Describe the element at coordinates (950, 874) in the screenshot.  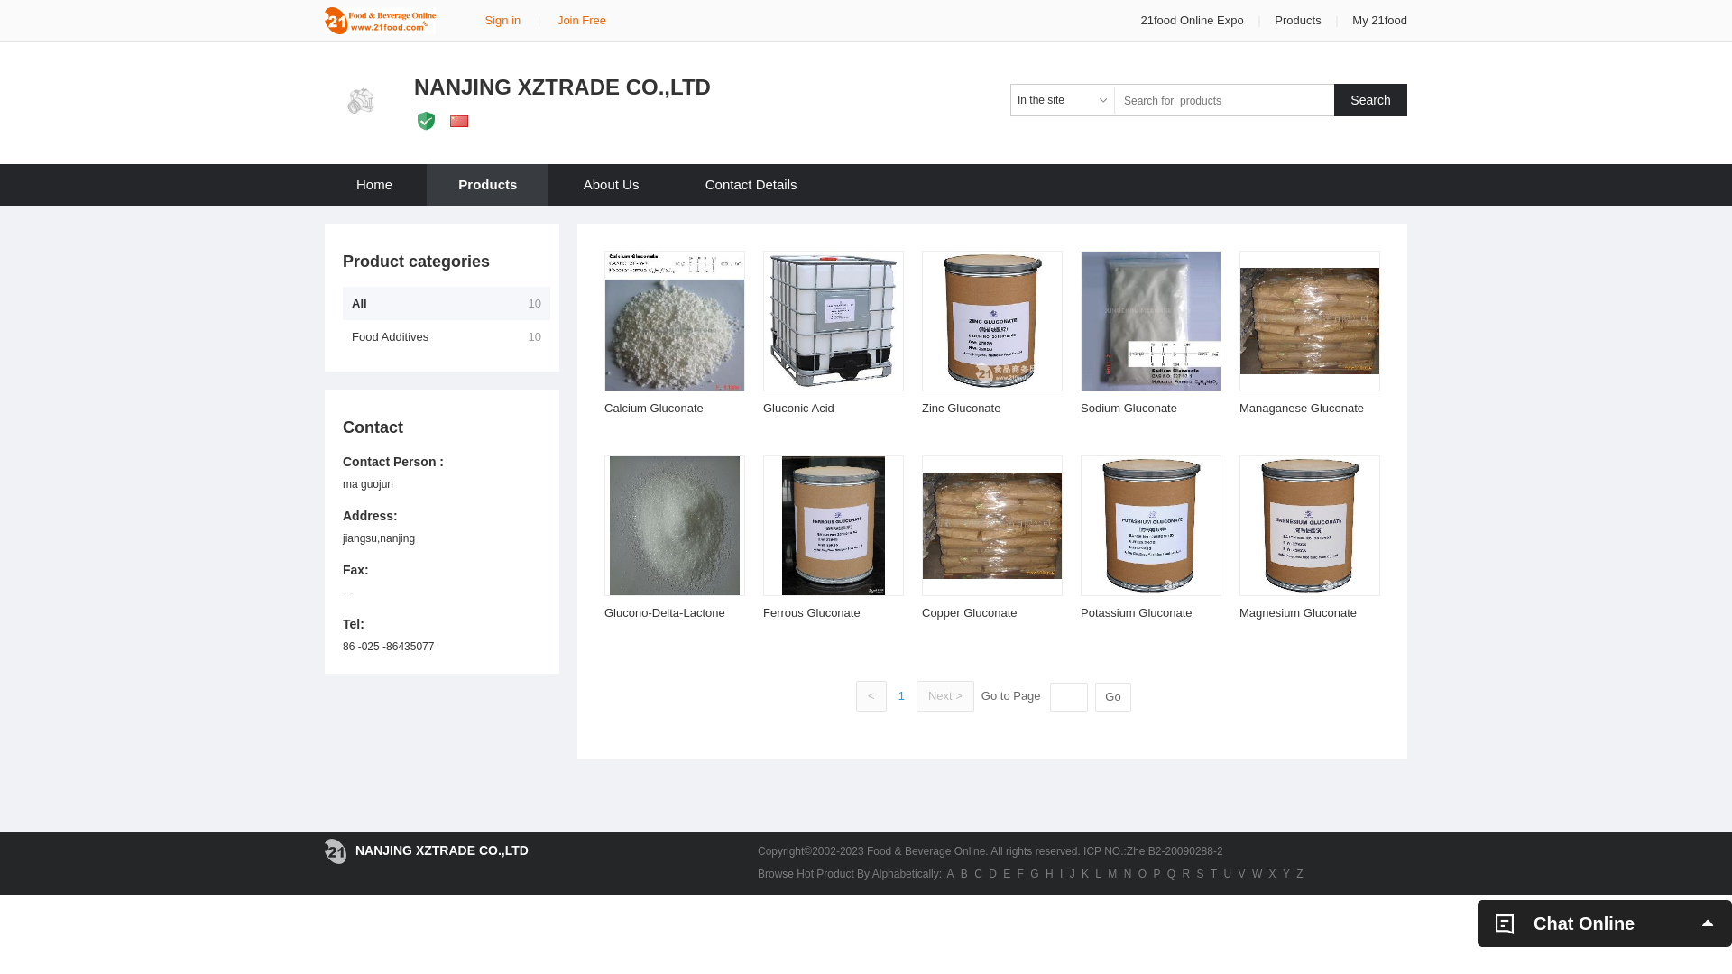
I see `A` at that location.